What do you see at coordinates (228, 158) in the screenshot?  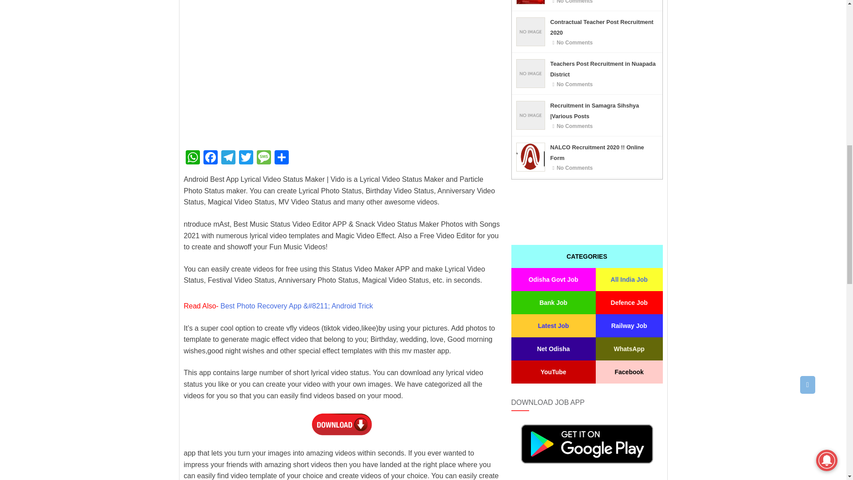 I see `Telegram` at bounding box center [228, 158].